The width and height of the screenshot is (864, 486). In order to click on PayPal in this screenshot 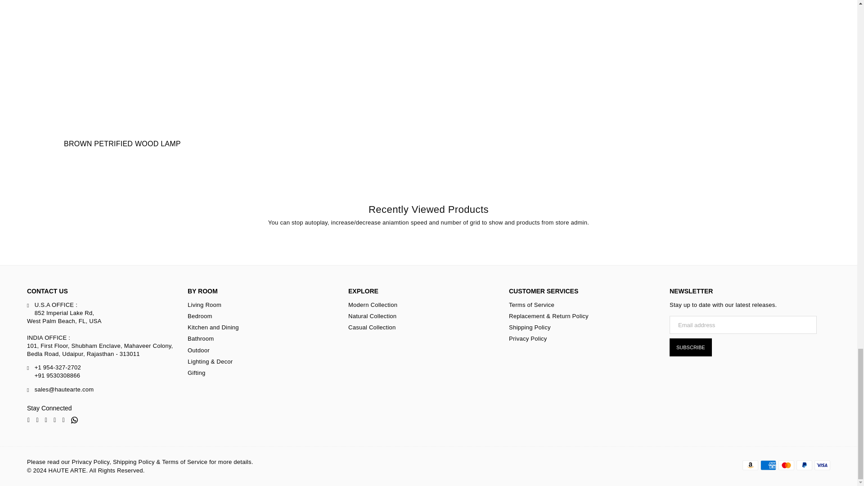, I will do `click(804, 465)`.